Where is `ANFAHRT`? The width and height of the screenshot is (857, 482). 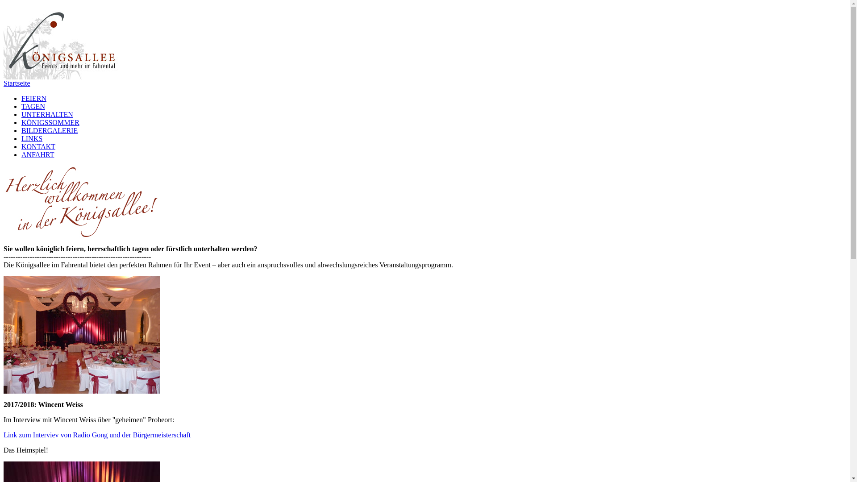
ANFAHRT is located at coordinates (37, 154).